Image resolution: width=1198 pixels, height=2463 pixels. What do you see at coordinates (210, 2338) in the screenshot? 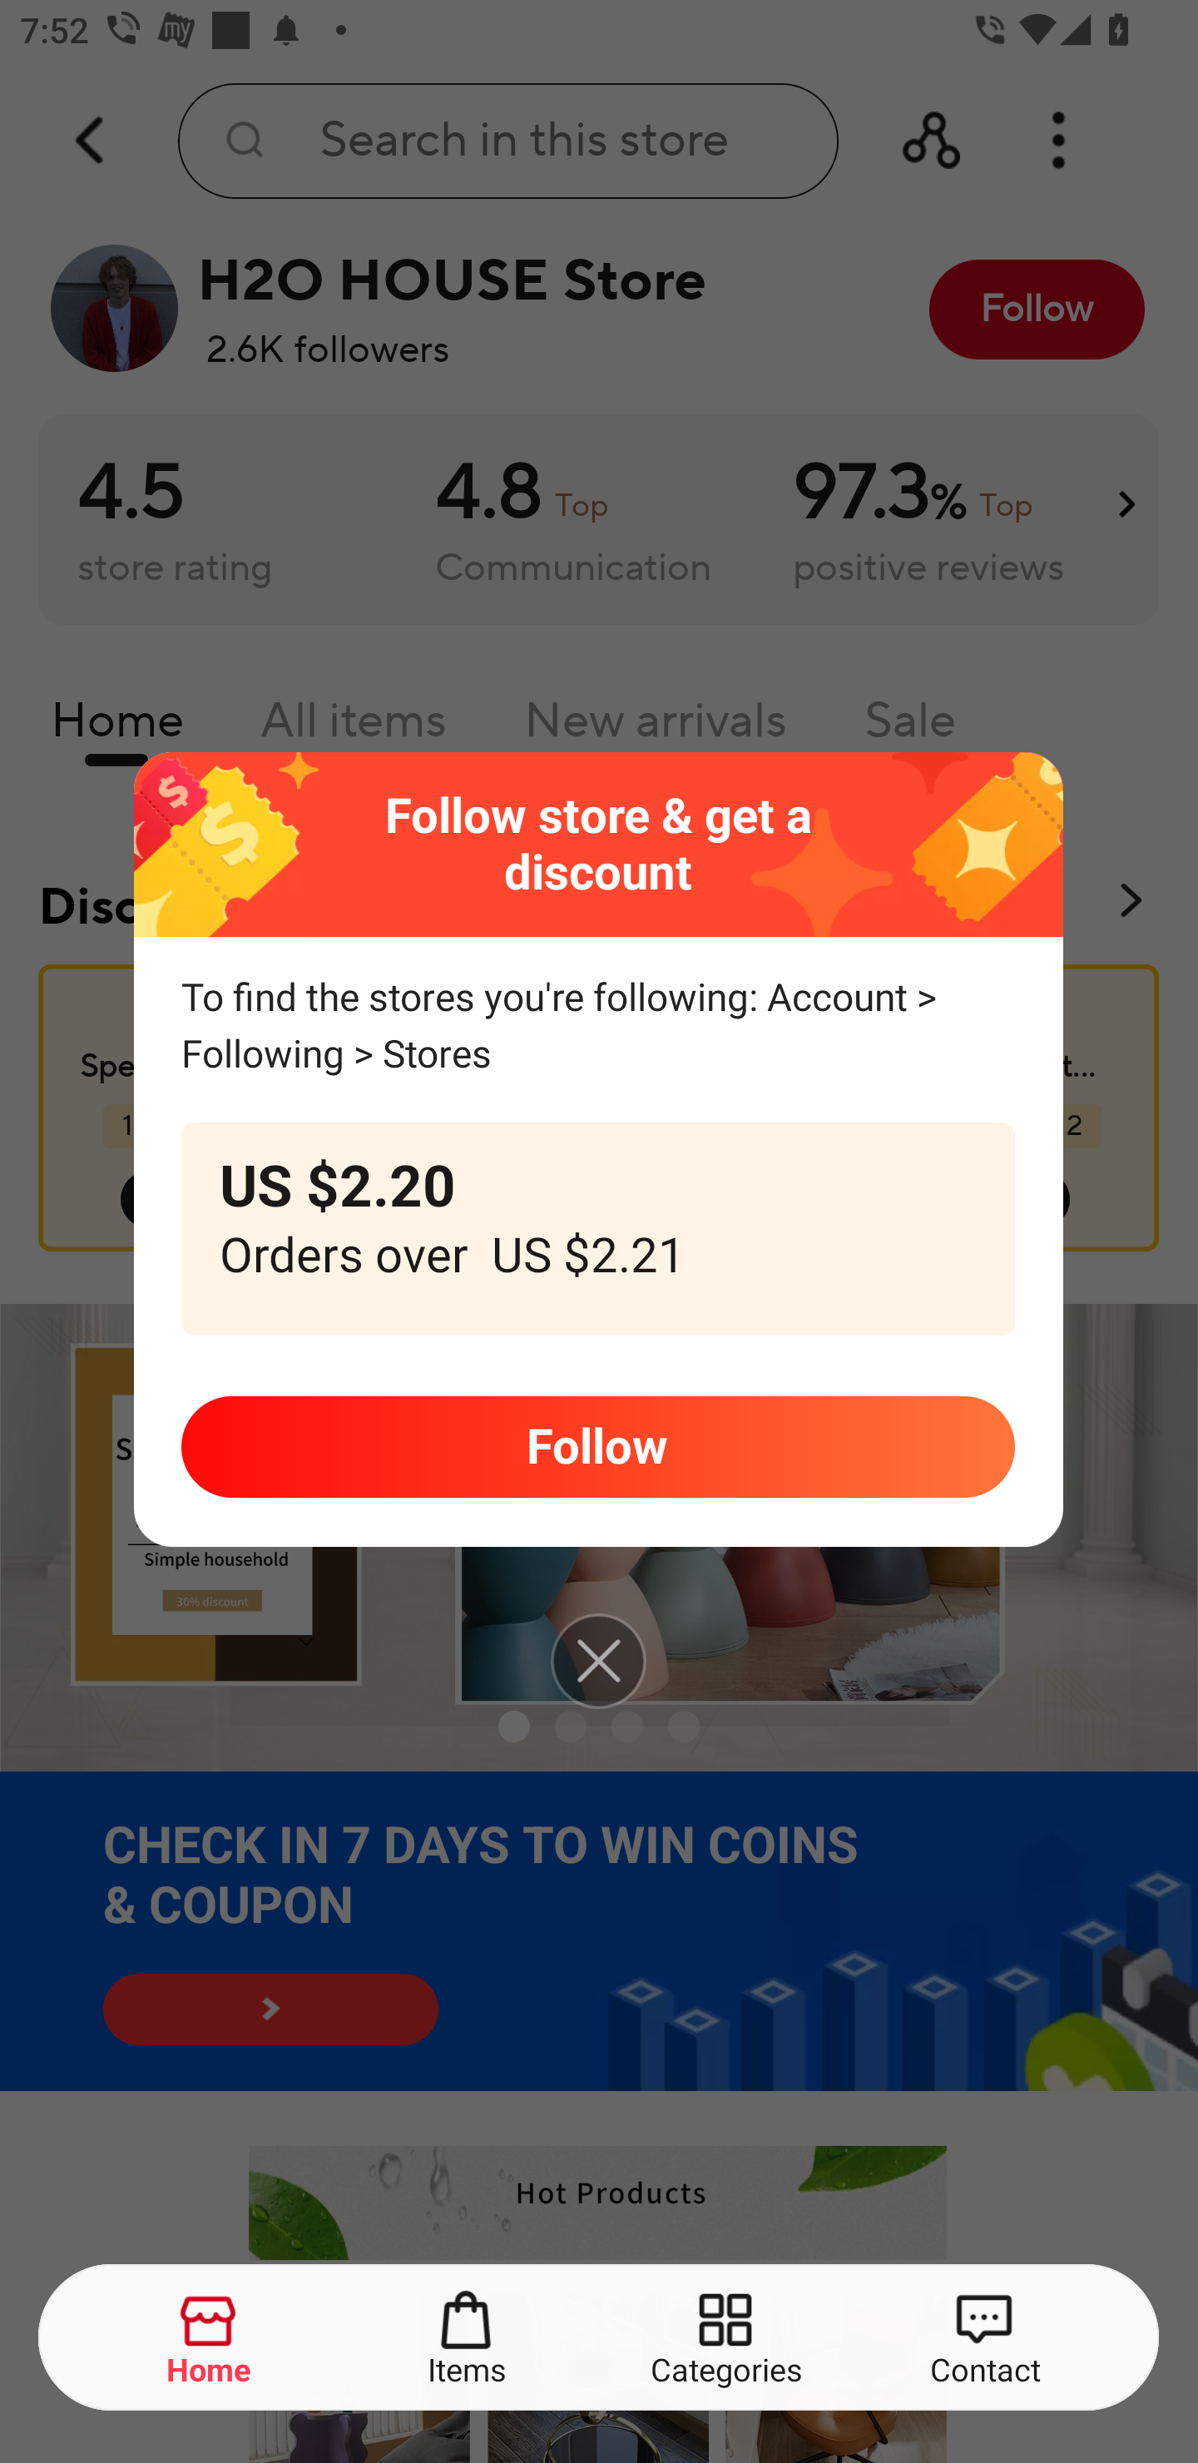
I see `Home` at bounding box center [210, 2338].